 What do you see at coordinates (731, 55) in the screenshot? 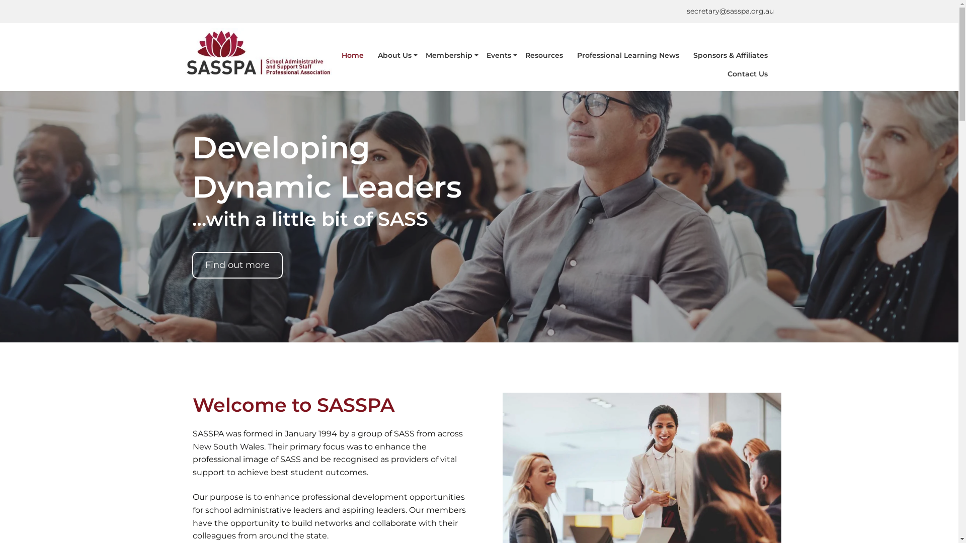
I see `Sponsors & Affiliates` at bounding box center [731, 55].